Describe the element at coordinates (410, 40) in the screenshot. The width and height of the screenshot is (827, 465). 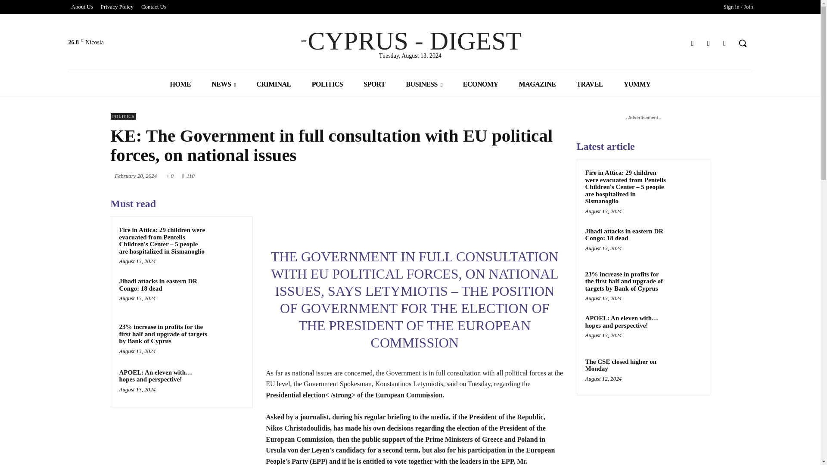
I see `CYPRUS - DIGEST` at that location.